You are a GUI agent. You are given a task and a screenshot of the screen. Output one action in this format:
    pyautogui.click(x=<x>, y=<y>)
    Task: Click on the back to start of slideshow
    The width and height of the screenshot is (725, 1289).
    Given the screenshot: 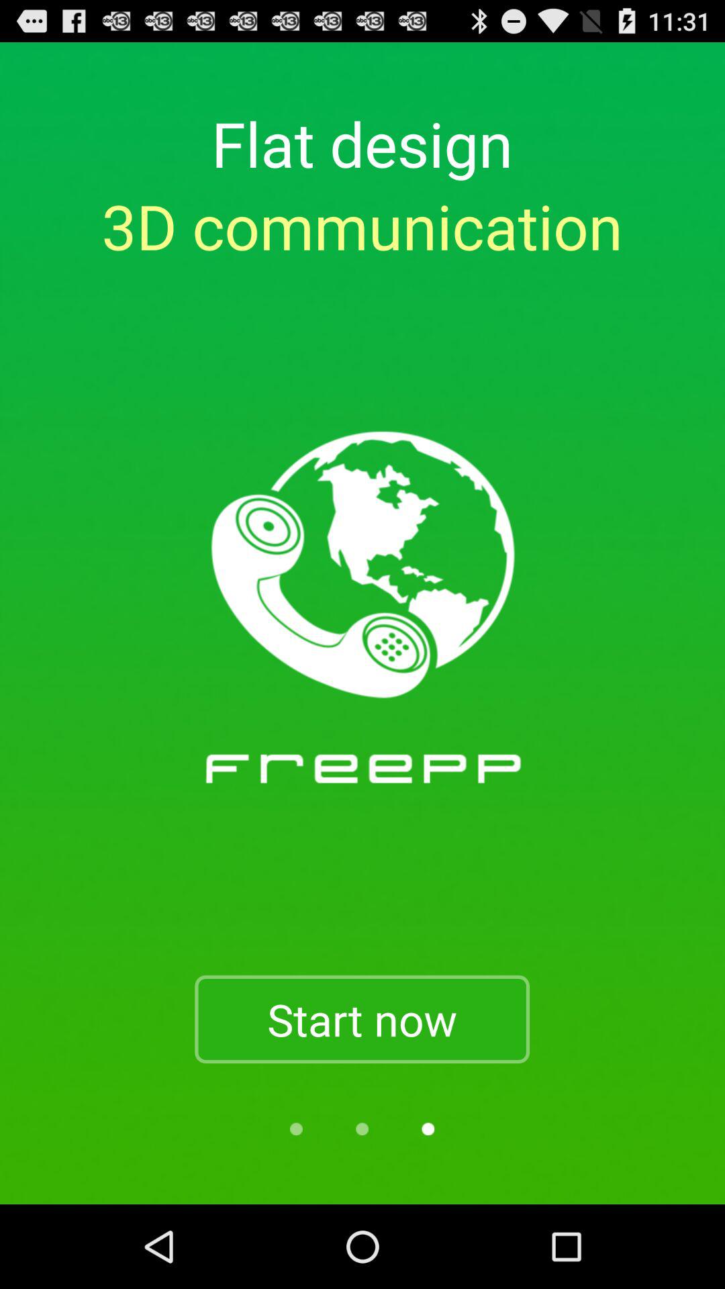 What is the action you would take?
    pyautogui.click(x=296, y=1129)
    